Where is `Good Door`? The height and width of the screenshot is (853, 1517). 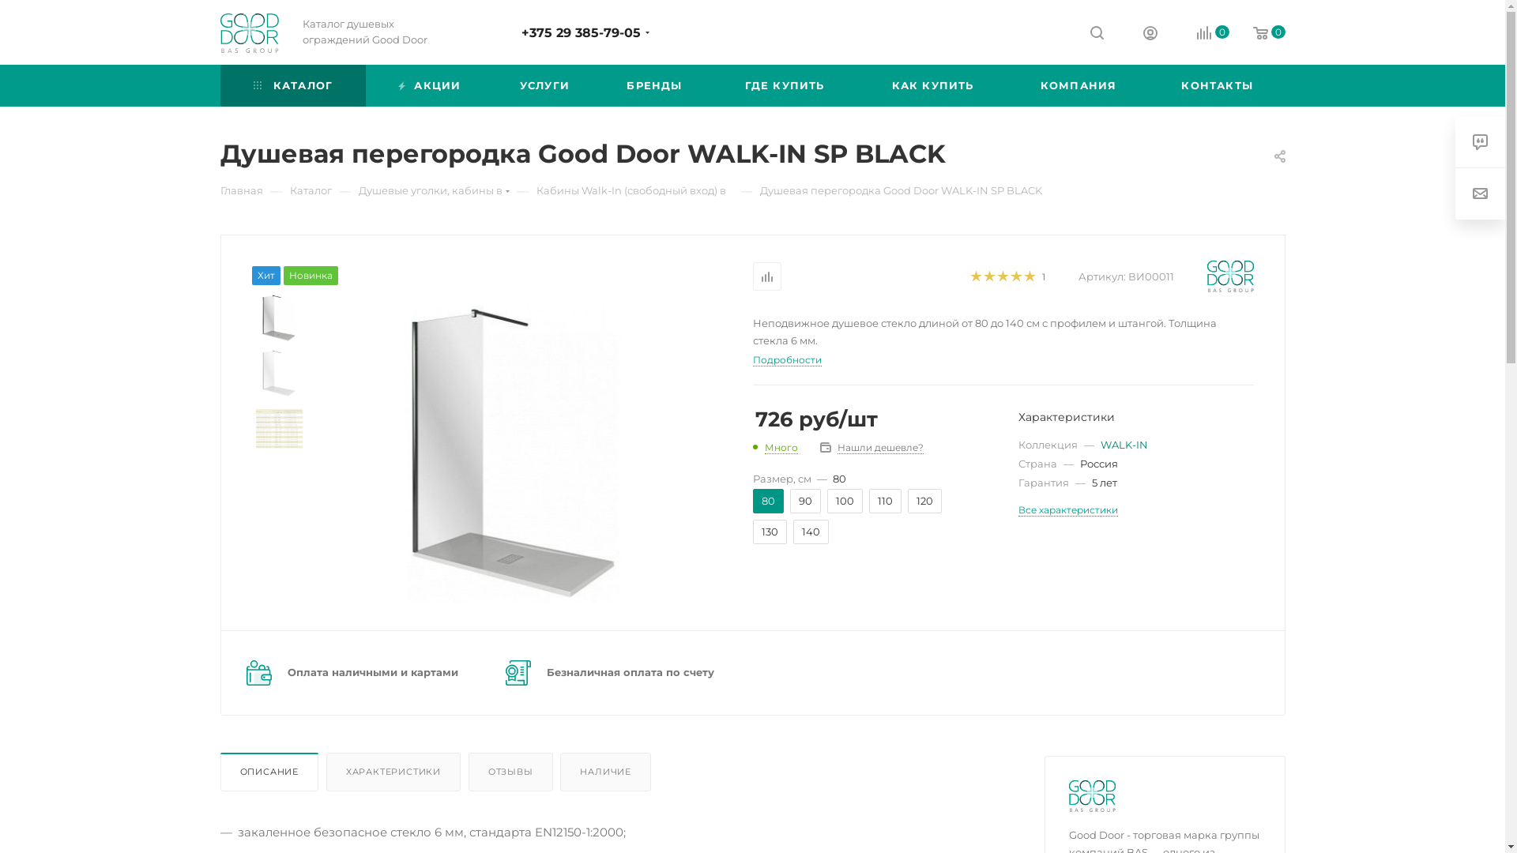 Good Door is located at coordinates (1231, 276).